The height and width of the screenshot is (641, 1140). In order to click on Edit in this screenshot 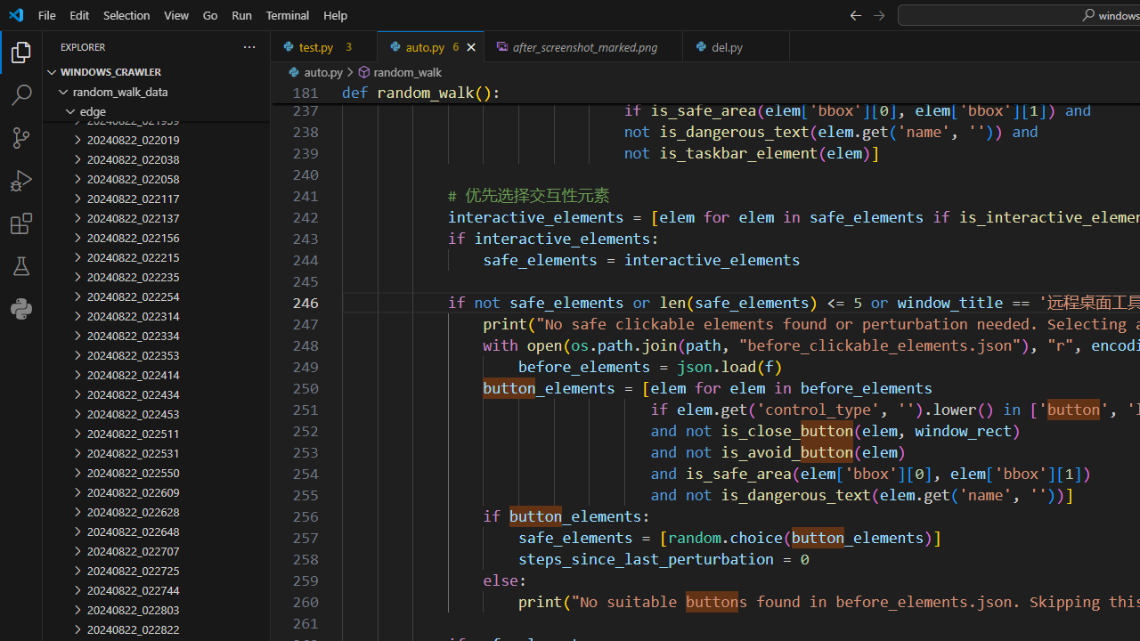, I will do `click(79, 14)`.